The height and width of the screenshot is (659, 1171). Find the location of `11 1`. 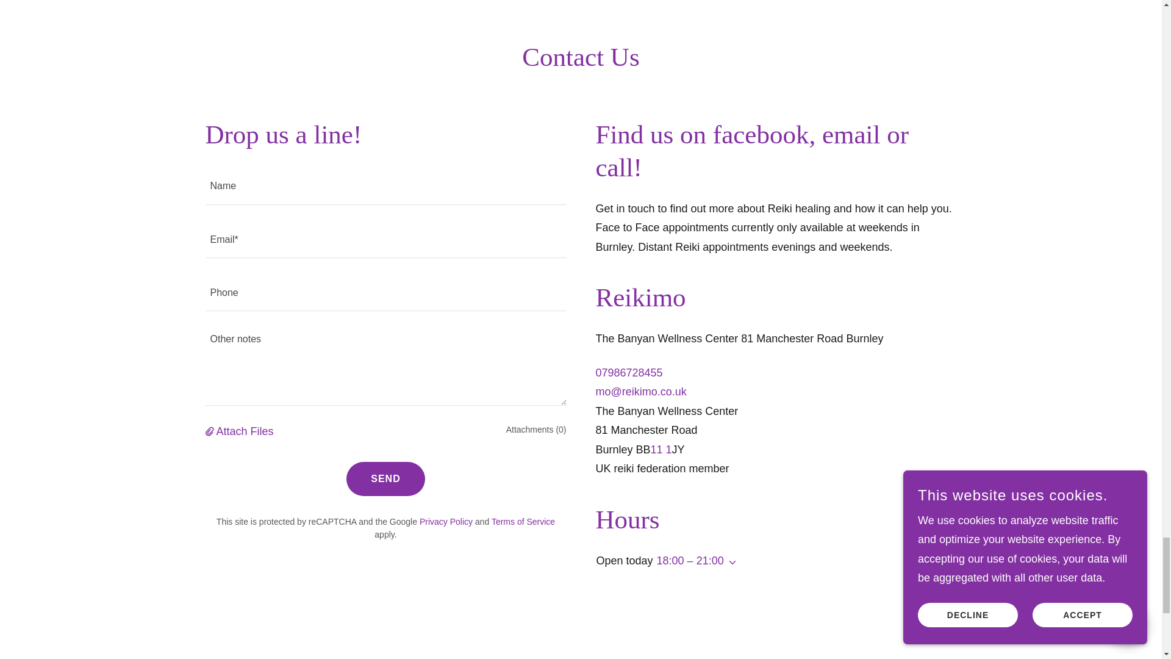

11 1 is located at coordinates (661, 449).